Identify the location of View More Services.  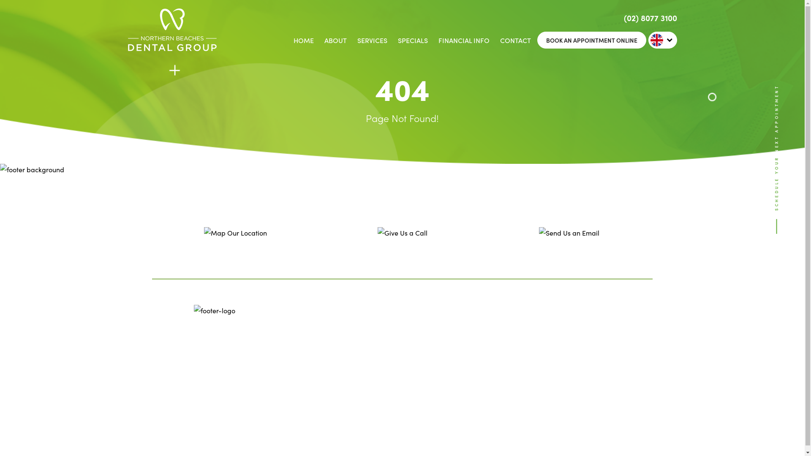
(310, 415).